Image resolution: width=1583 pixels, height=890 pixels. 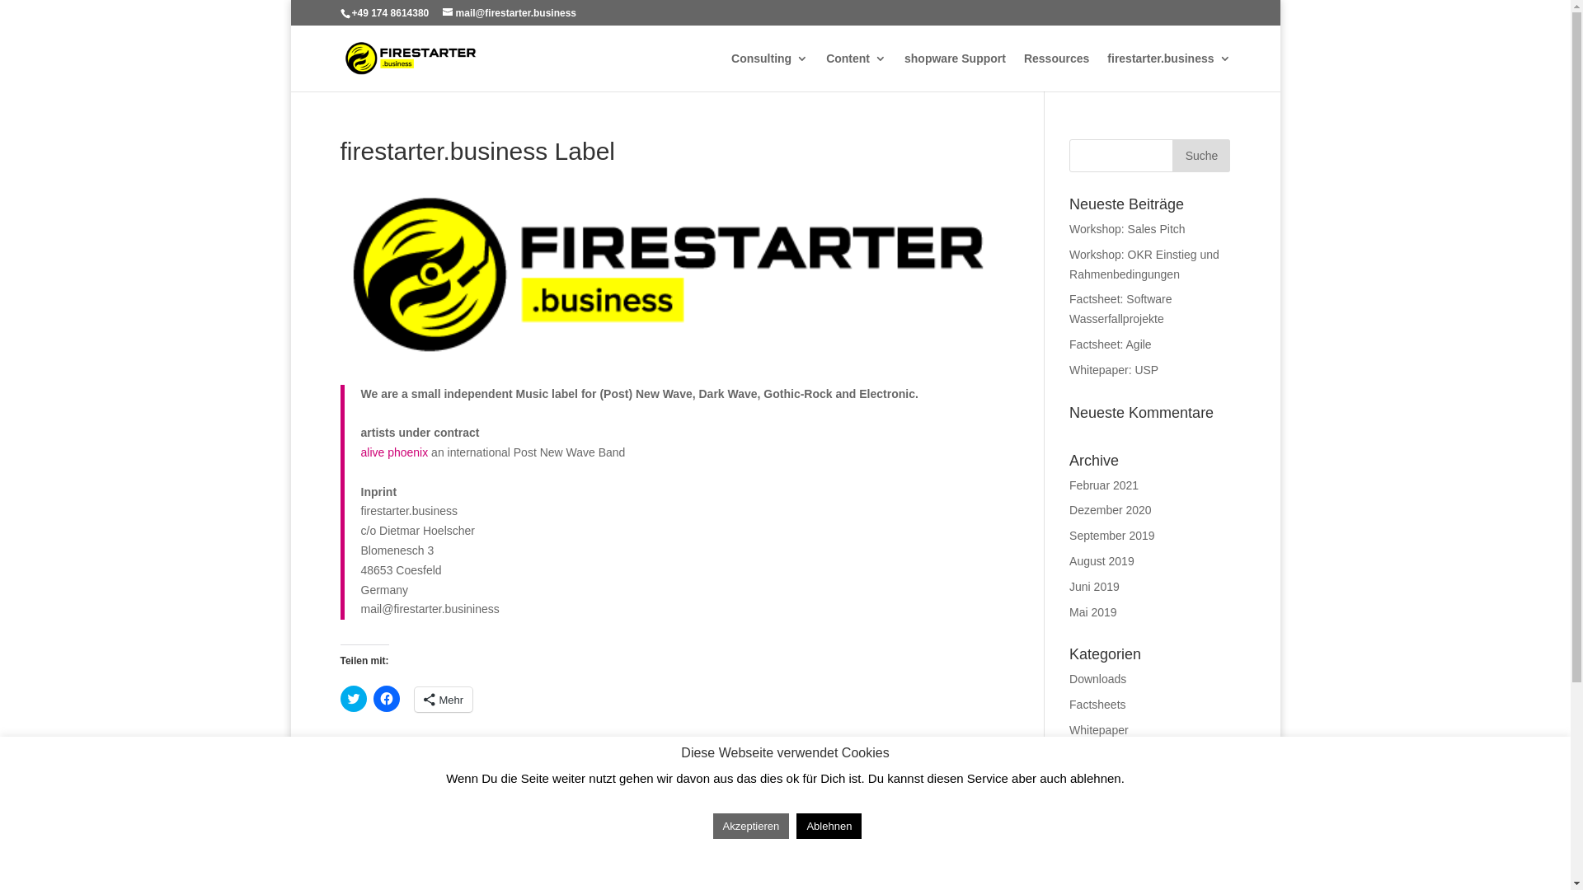 What do you see at coordinates (1169, 73) in the screenshot?
I see `firestarter.business` at bounding box center [1169, 73].